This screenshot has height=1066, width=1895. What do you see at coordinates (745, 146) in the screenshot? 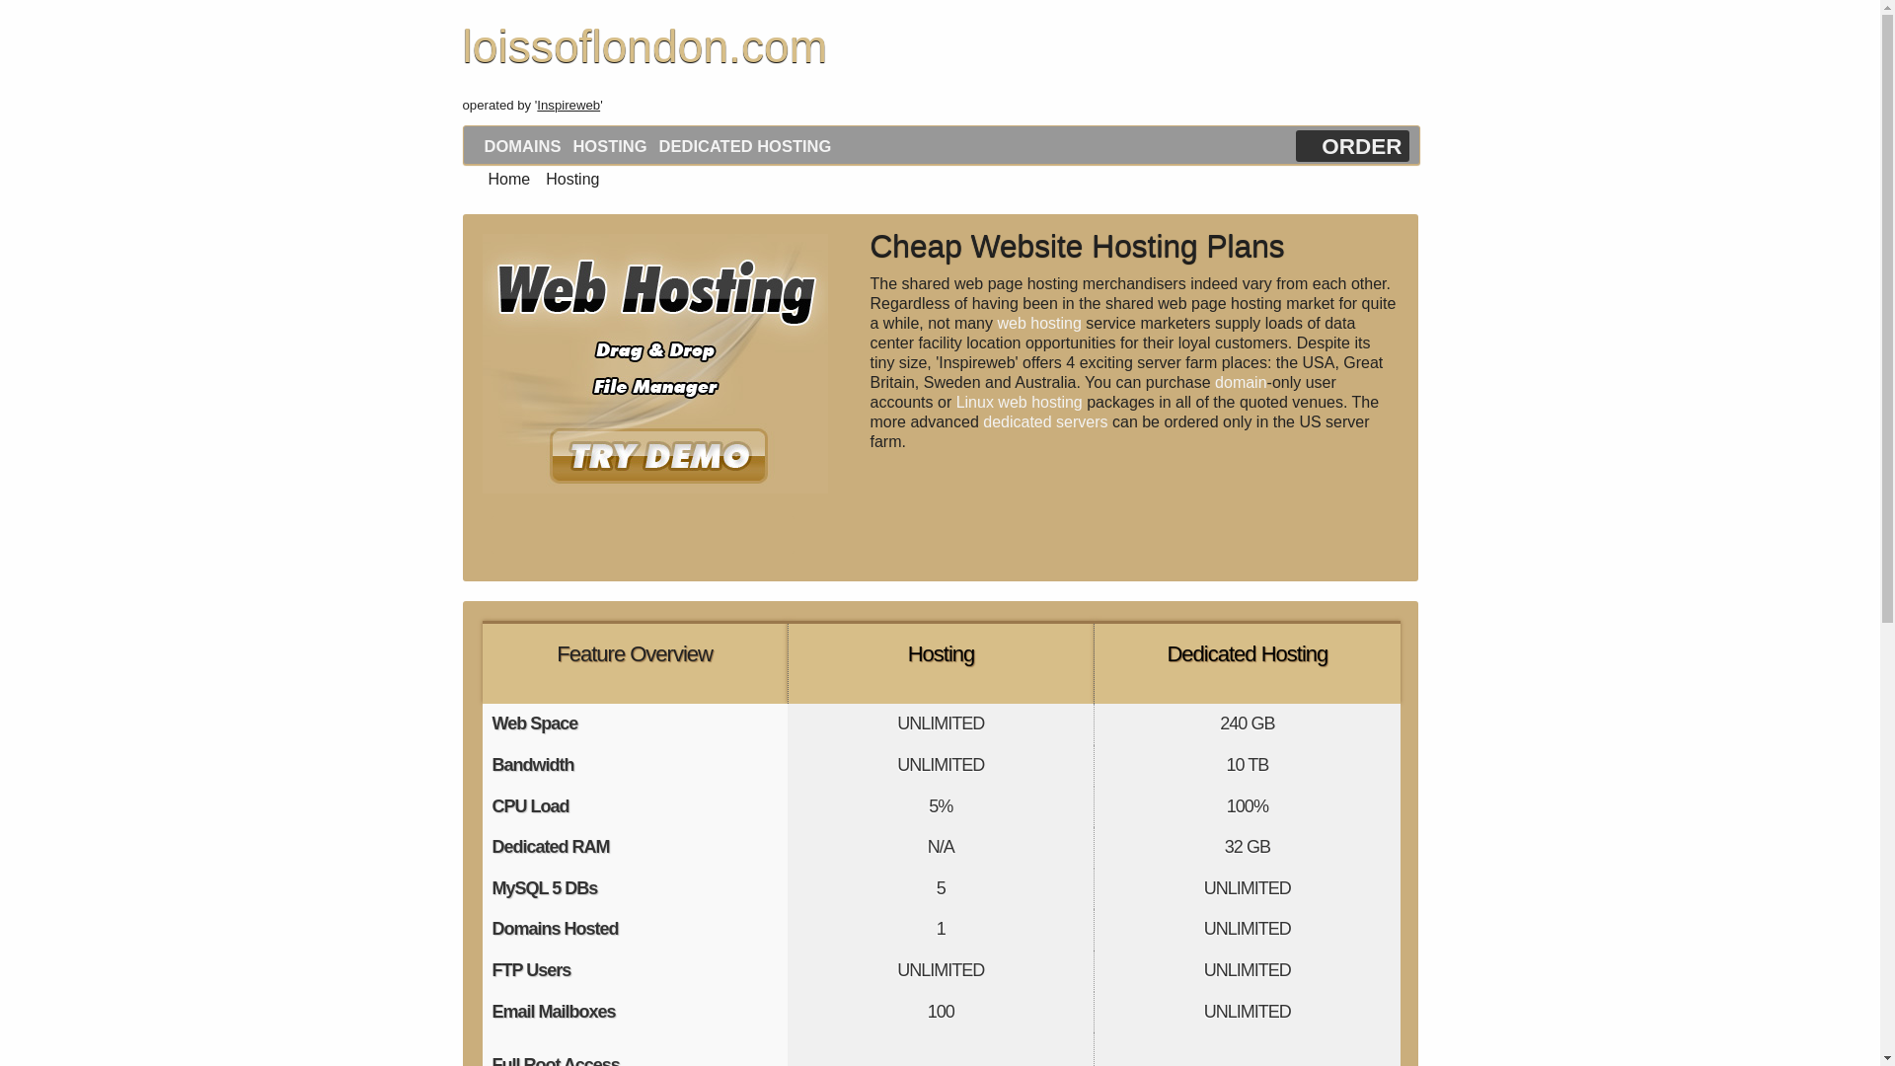
I see `DEDICATED HOSTING` at bounding box center [745, 146].